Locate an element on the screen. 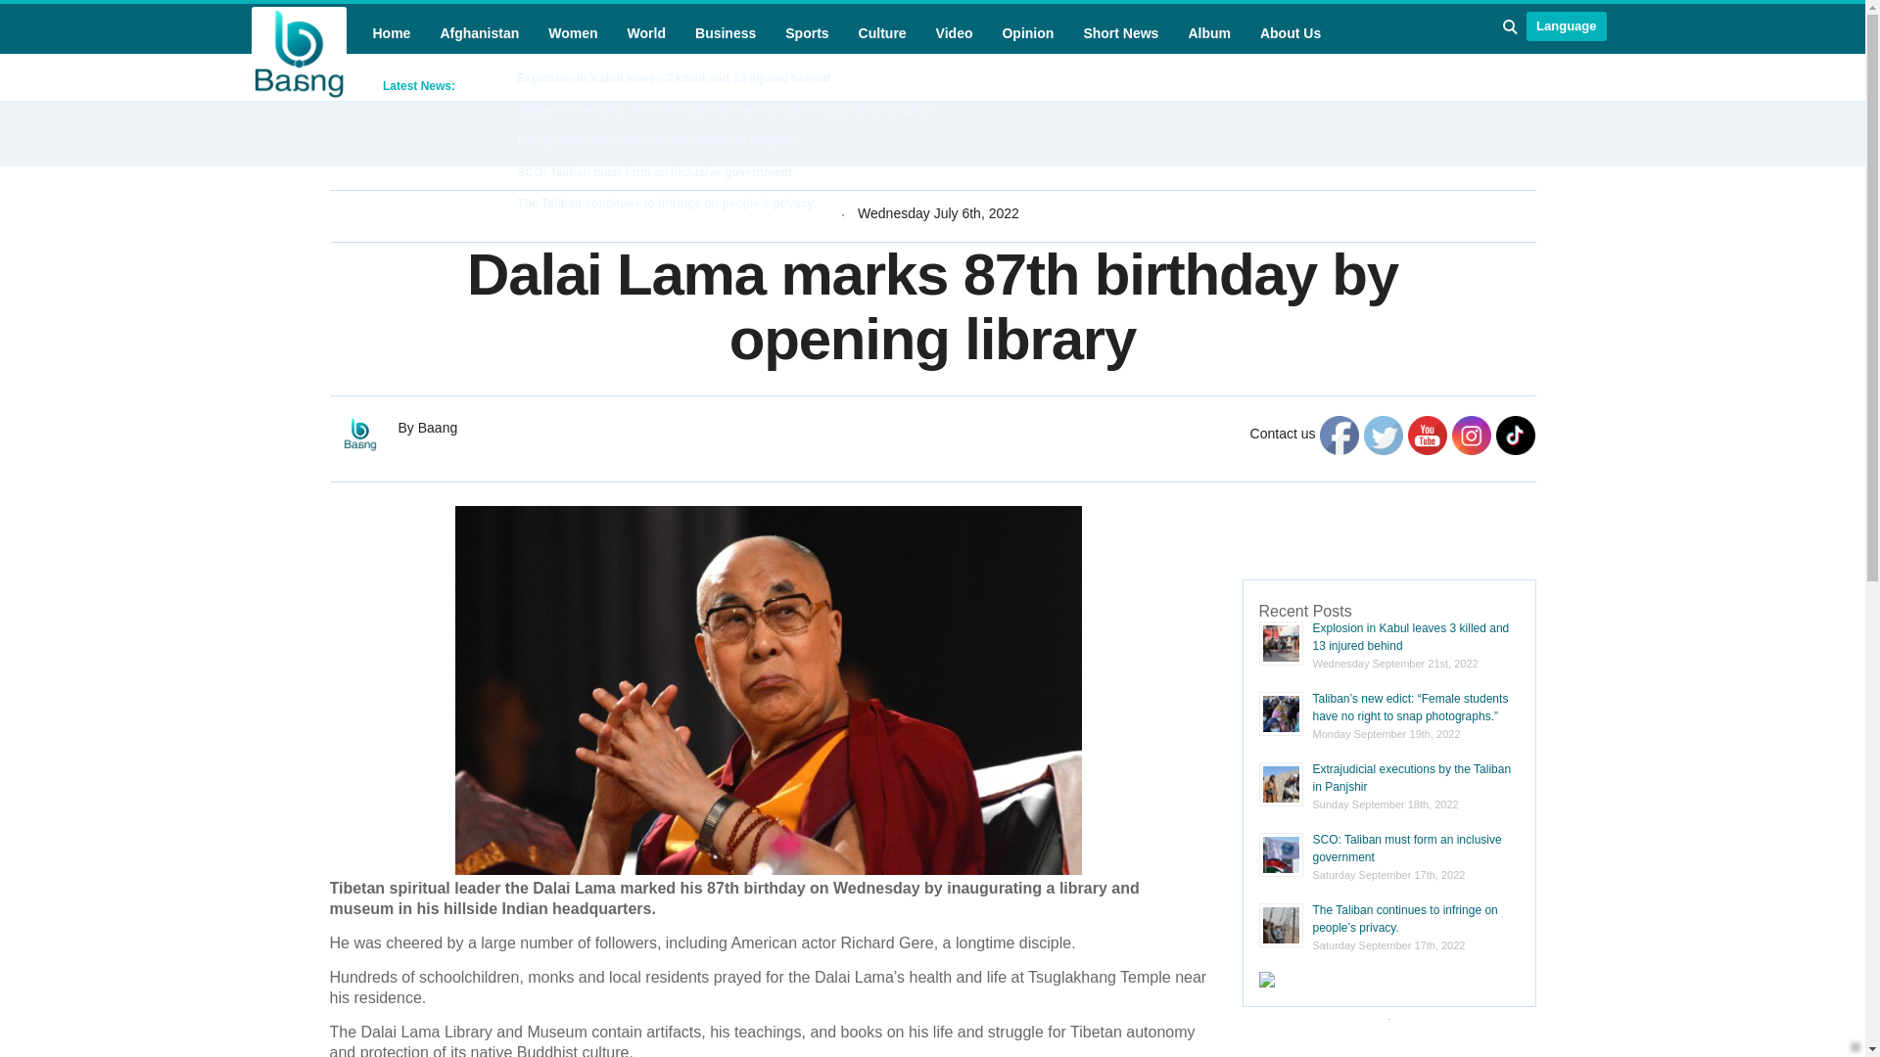 Image resolution: width=1880 pixels, height=1057 pixels. Home is located at coordinates (391, 33).